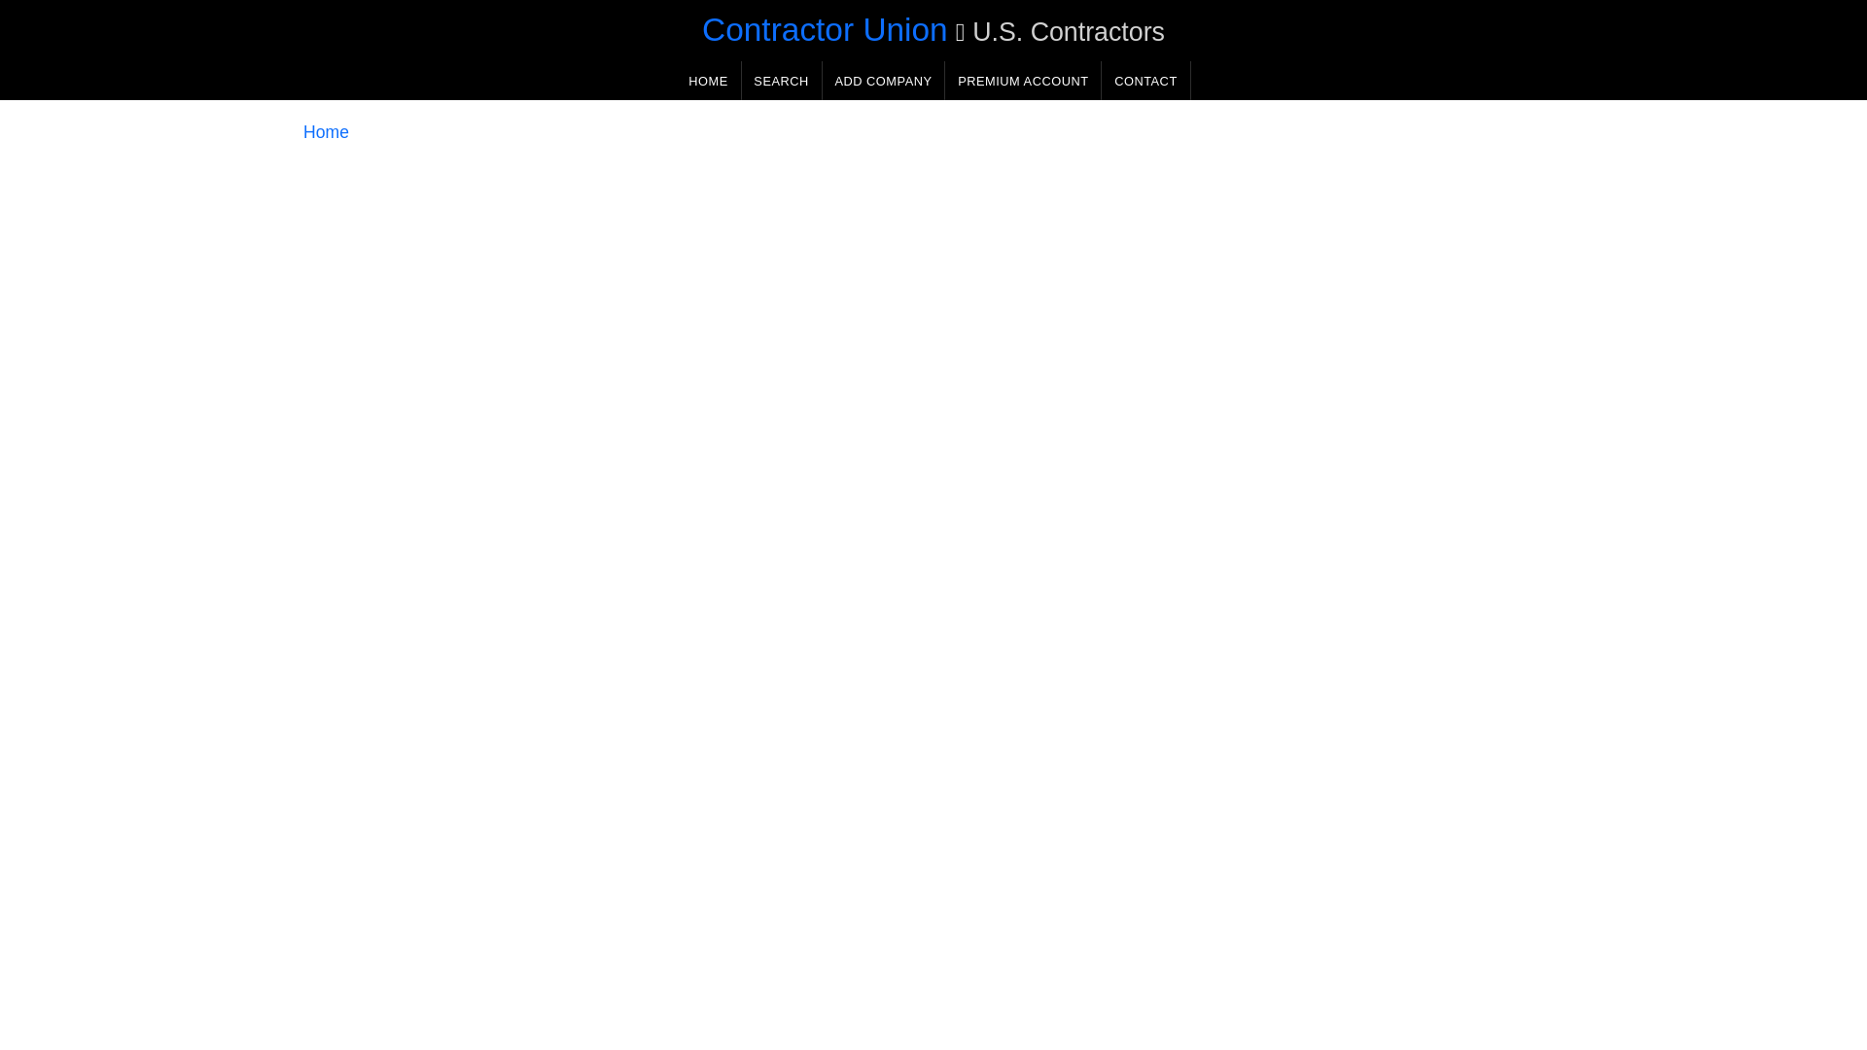 This screenshot has width=1867, height=1050. What do you see at coordinates (1023, 80) in the screenshot?
I see `PREMIUM ACCOUNT` at bounding box center [1023, 80].